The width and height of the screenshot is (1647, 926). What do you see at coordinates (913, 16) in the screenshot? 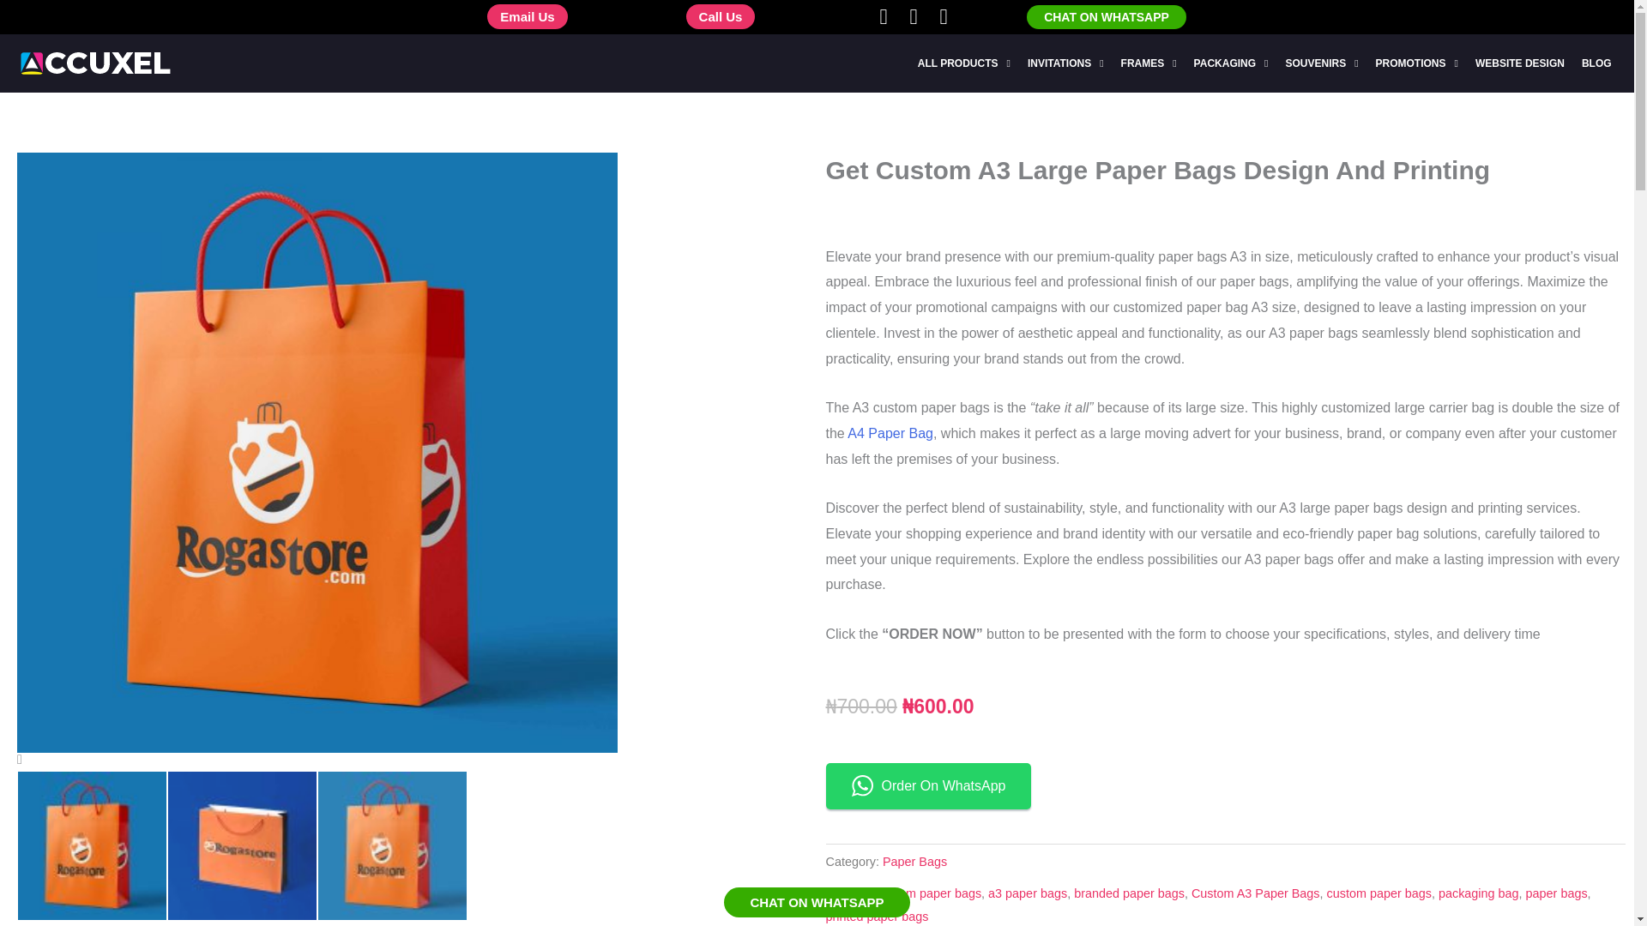
I see `Twitter` at bounding box center [913, 16].